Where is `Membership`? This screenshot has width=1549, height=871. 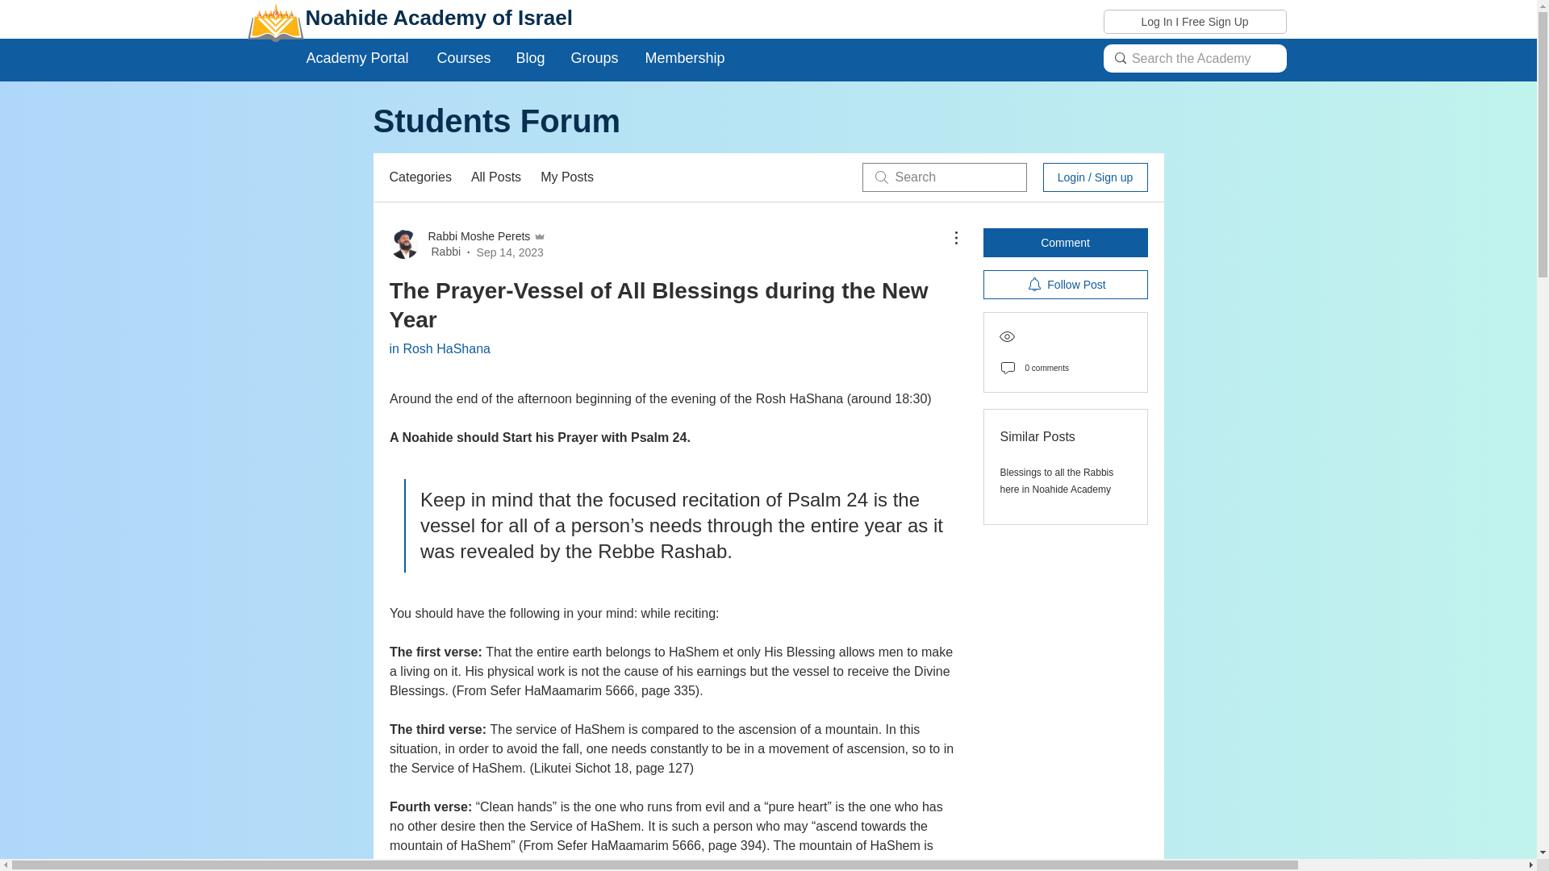 Membership is located at coordinates (687, 58).